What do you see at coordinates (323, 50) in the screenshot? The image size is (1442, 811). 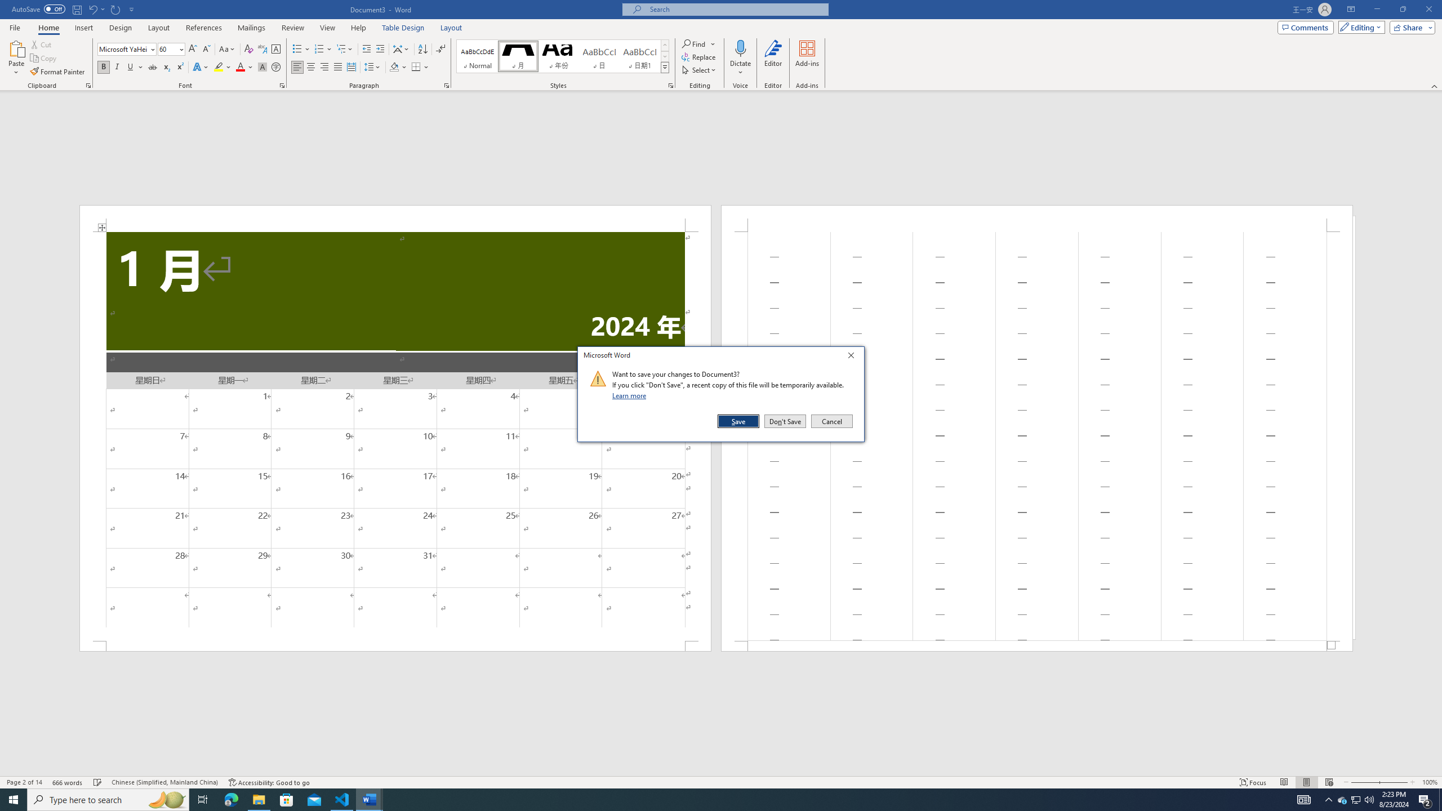 I see `Restore Down` at bounding box center [323, 50].